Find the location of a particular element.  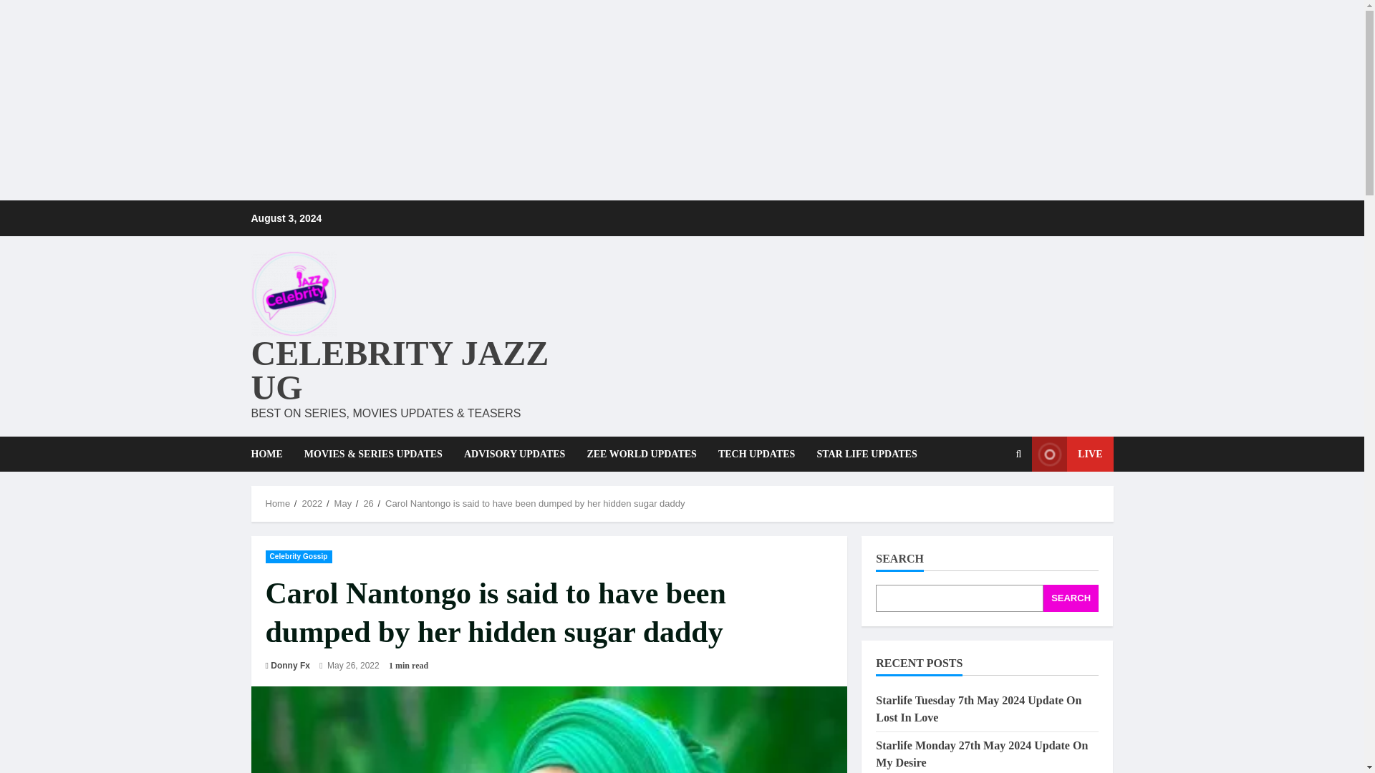

Celebrity Gossip is located at coordinates (298, 555).